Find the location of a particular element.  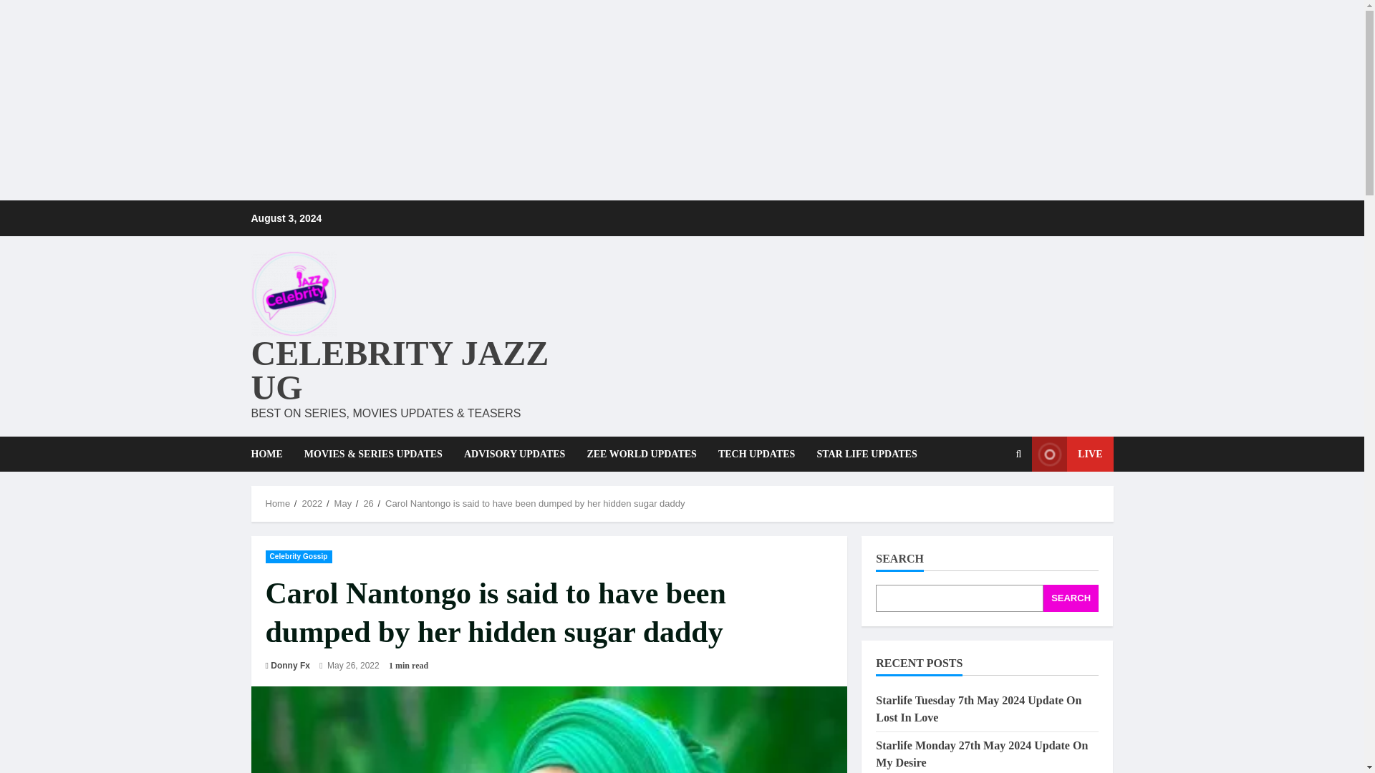

Celebrity Gossip is located at coordinates (298, 555).